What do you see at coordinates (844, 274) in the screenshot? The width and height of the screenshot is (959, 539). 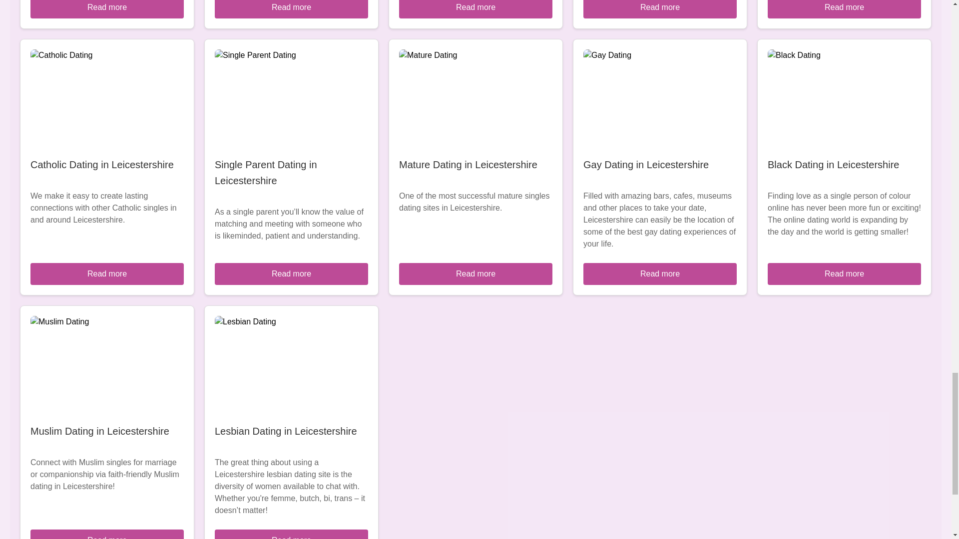 I see `Read more` at bounding box center [844, 274].